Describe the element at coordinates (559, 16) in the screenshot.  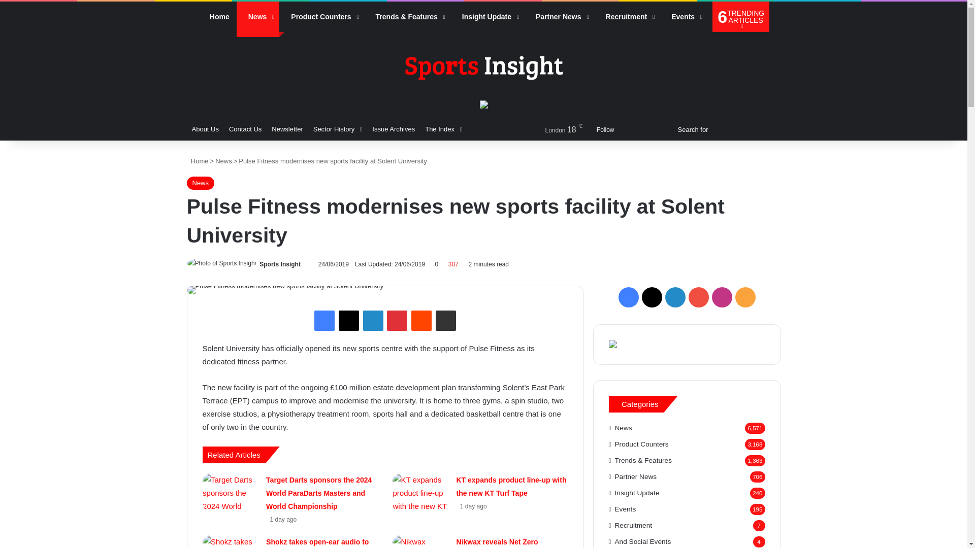
I see `Partner News` at that location.